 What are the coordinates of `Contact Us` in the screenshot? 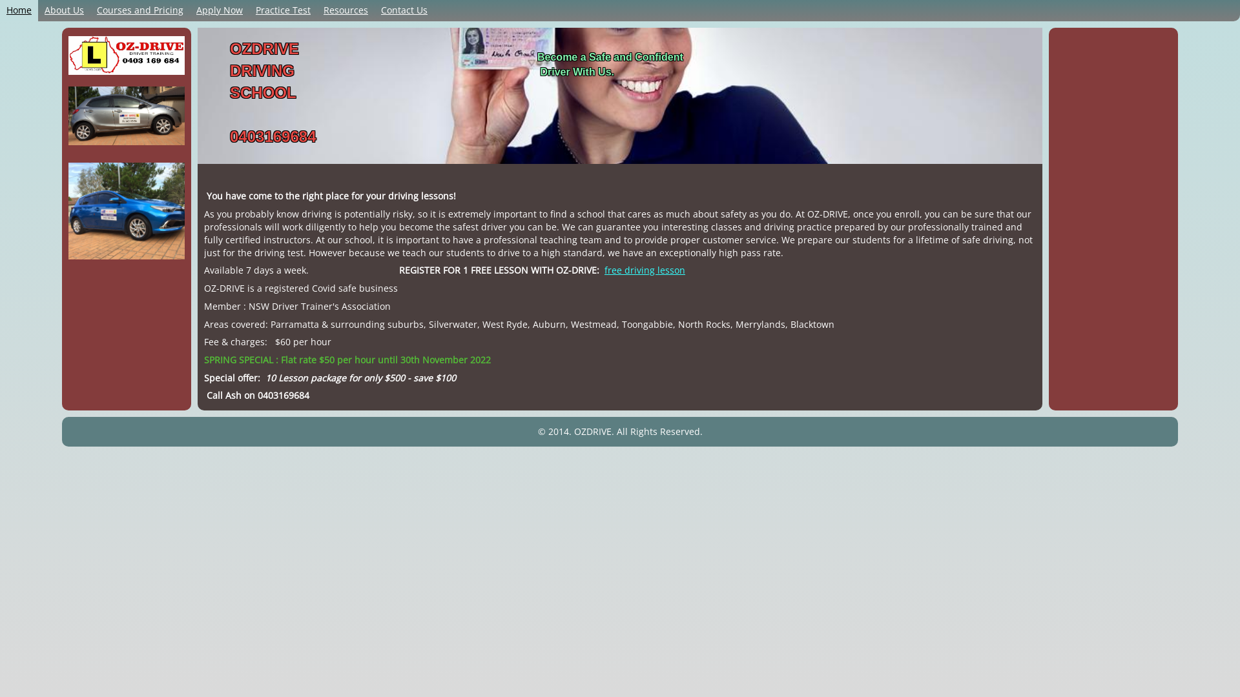 It's located at (404, 10).